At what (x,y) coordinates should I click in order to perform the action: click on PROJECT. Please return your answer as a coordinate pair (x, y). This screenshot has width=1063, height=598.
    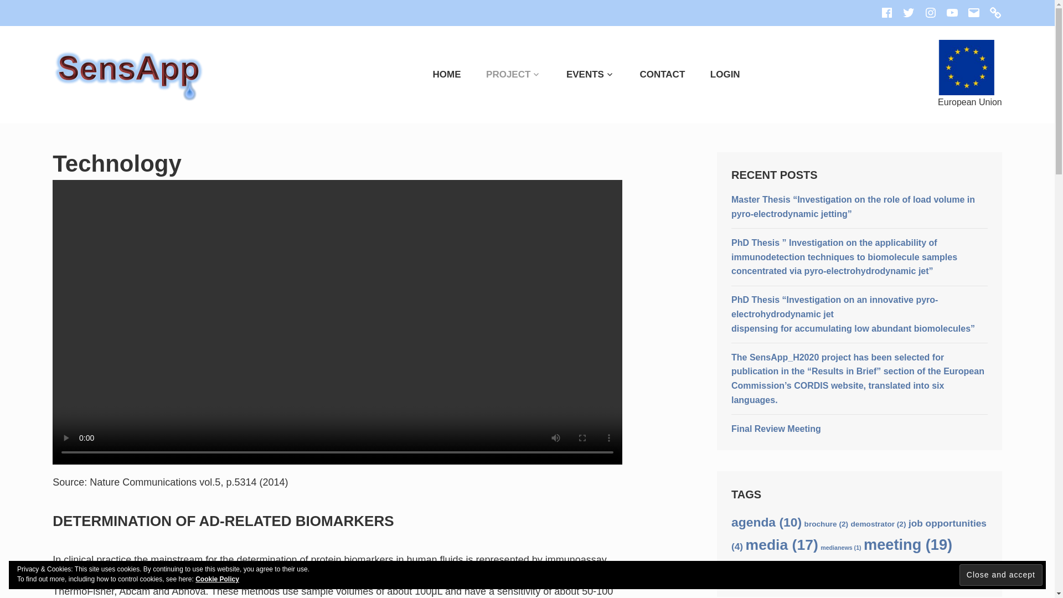
    Looking at the image, I should click on (502, 74).